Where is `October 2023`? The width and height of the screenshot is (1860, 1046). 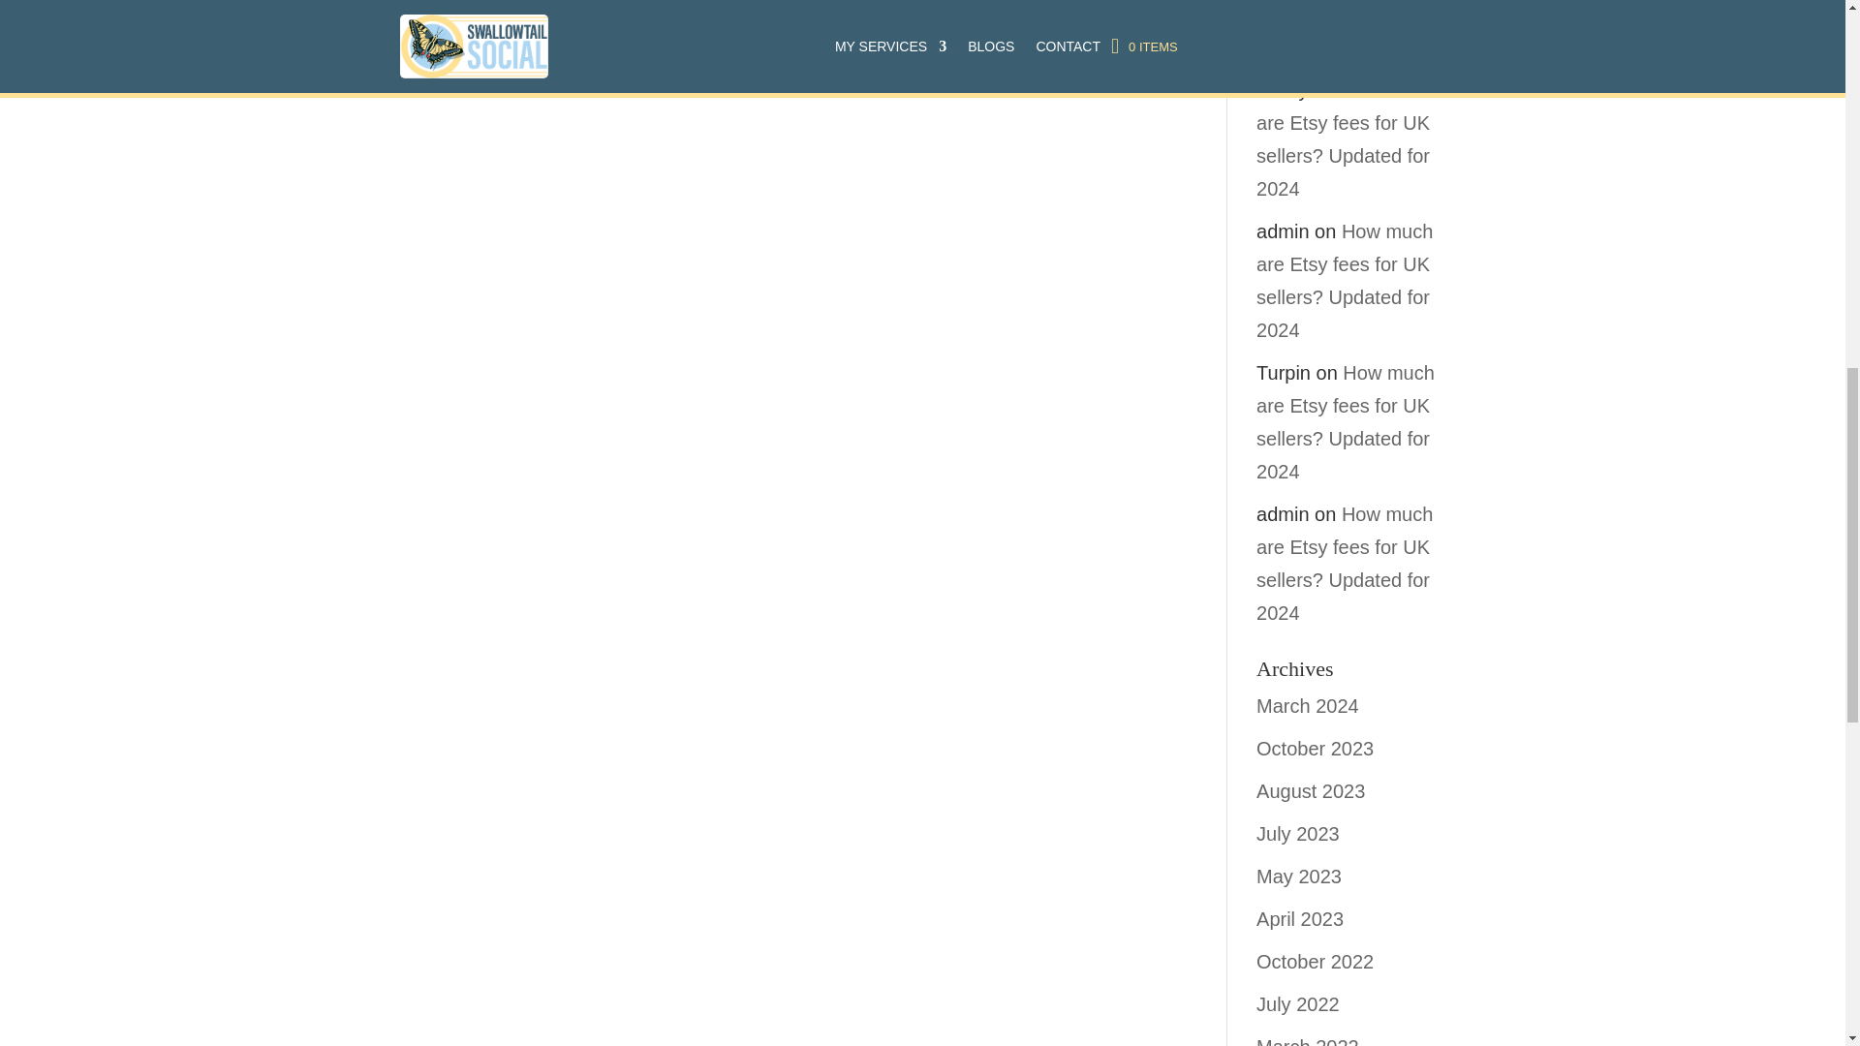 October 2023 is located at coordinates (1316, 749).